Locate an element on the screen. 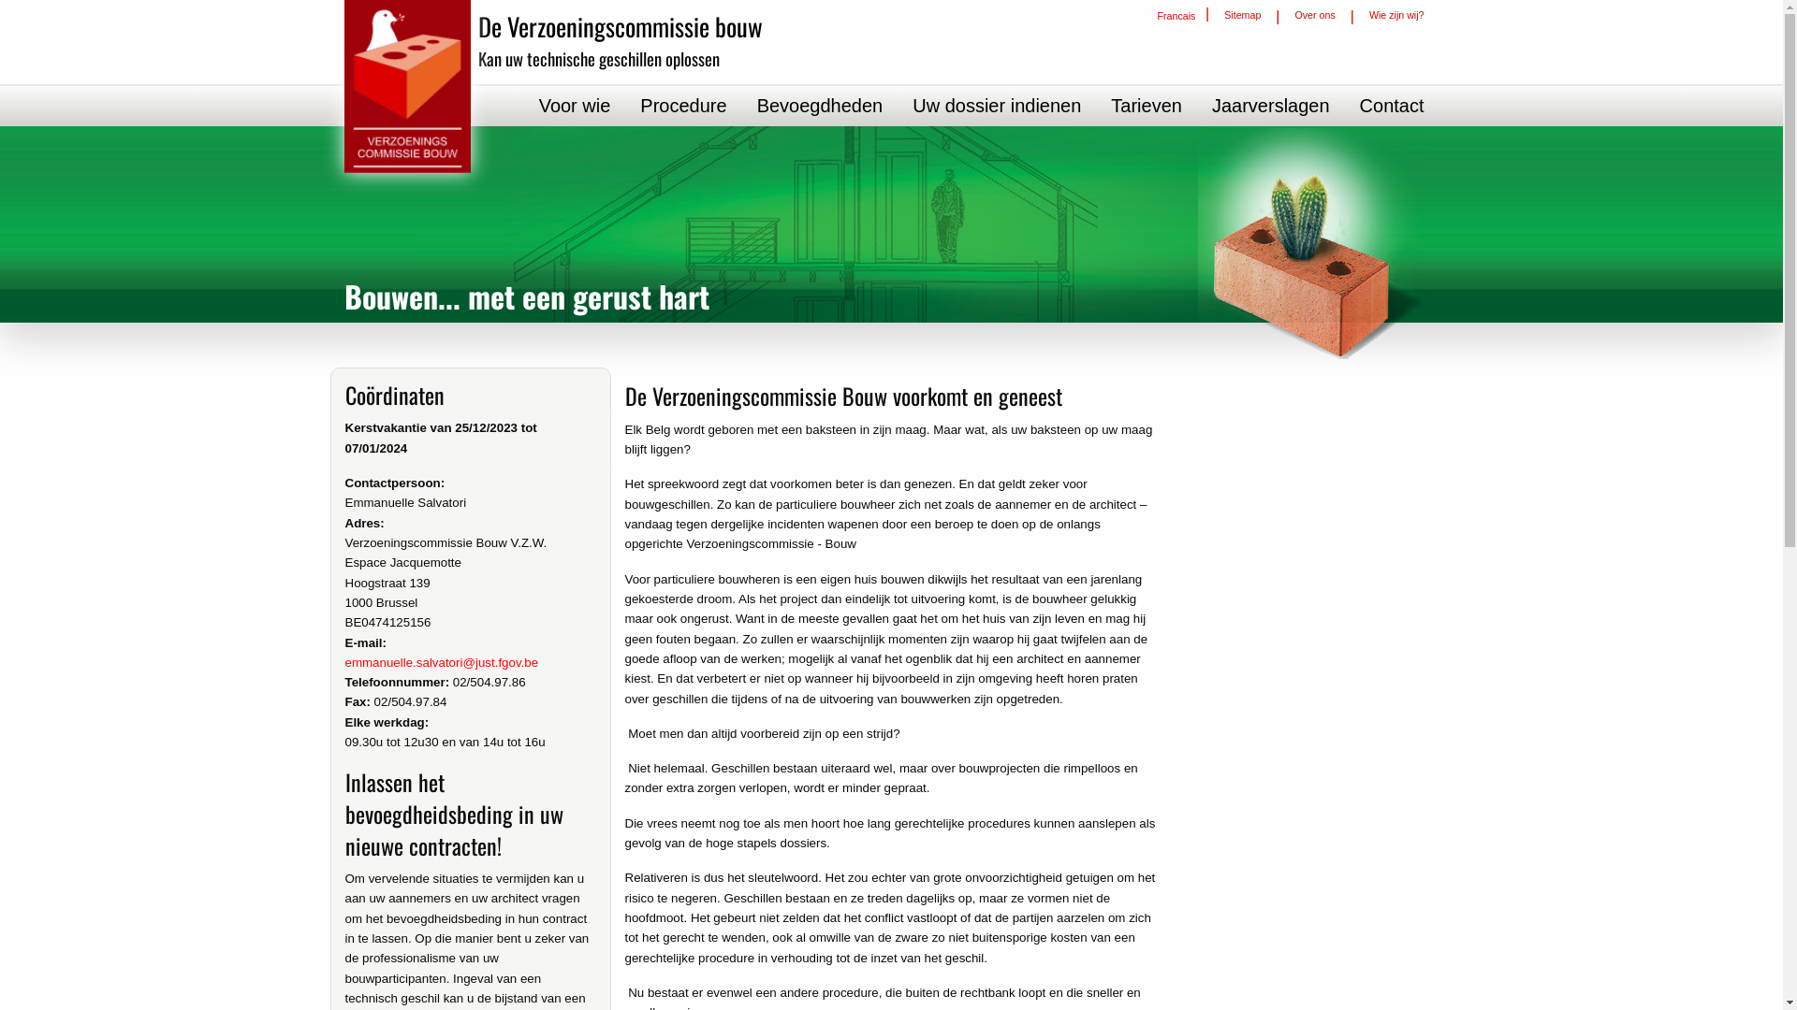  Voor wie is located at coordinates (575, 106).